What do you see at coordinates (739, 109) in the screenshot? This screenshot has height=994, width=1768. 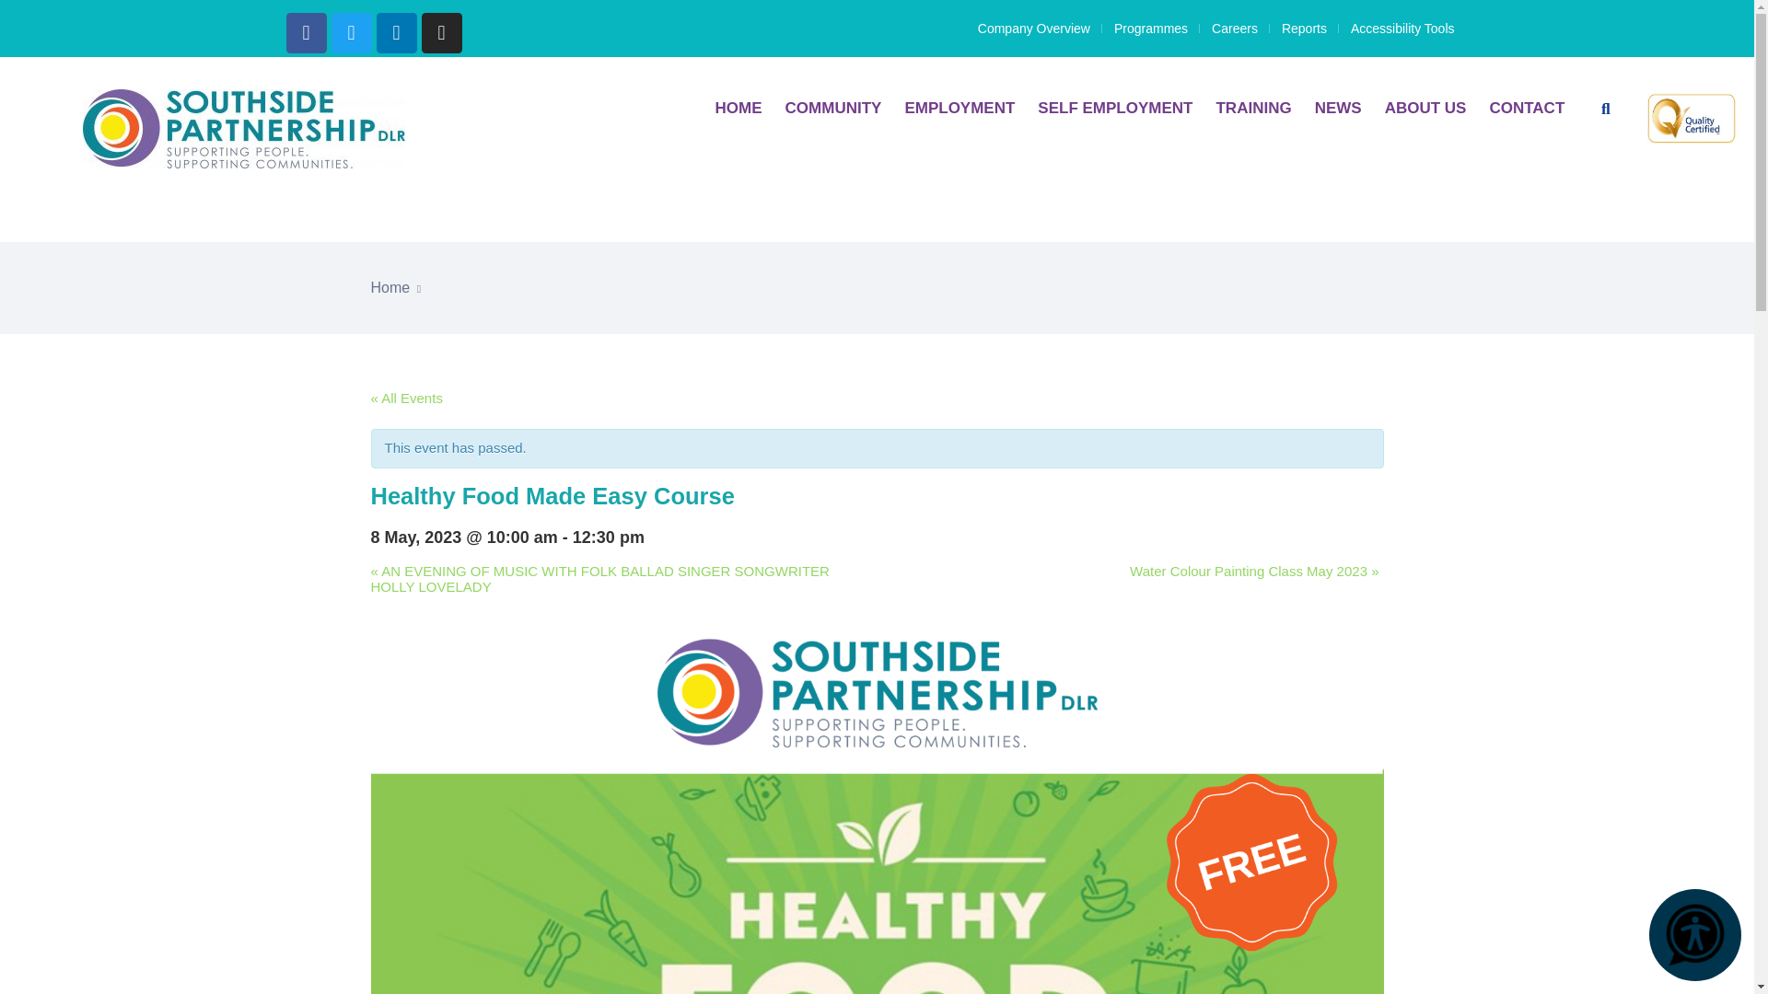 I see `HOME` at bounding box center [739, 109].